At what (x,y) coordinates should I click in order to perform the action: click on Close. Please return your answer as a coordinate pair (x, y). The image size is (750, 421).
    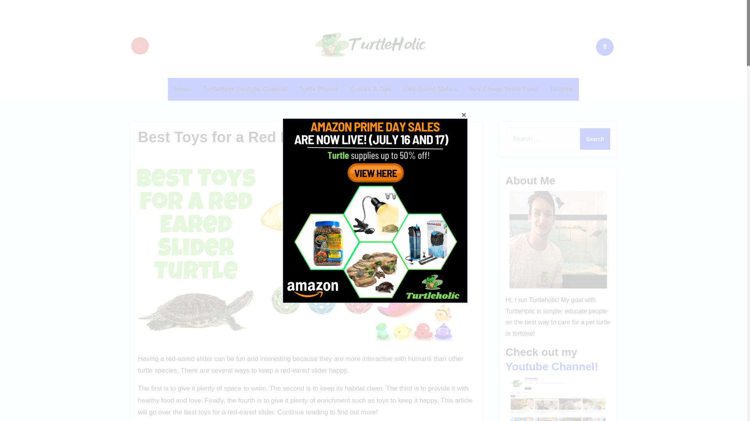
    Looking at the image, I should click on (463, 115).